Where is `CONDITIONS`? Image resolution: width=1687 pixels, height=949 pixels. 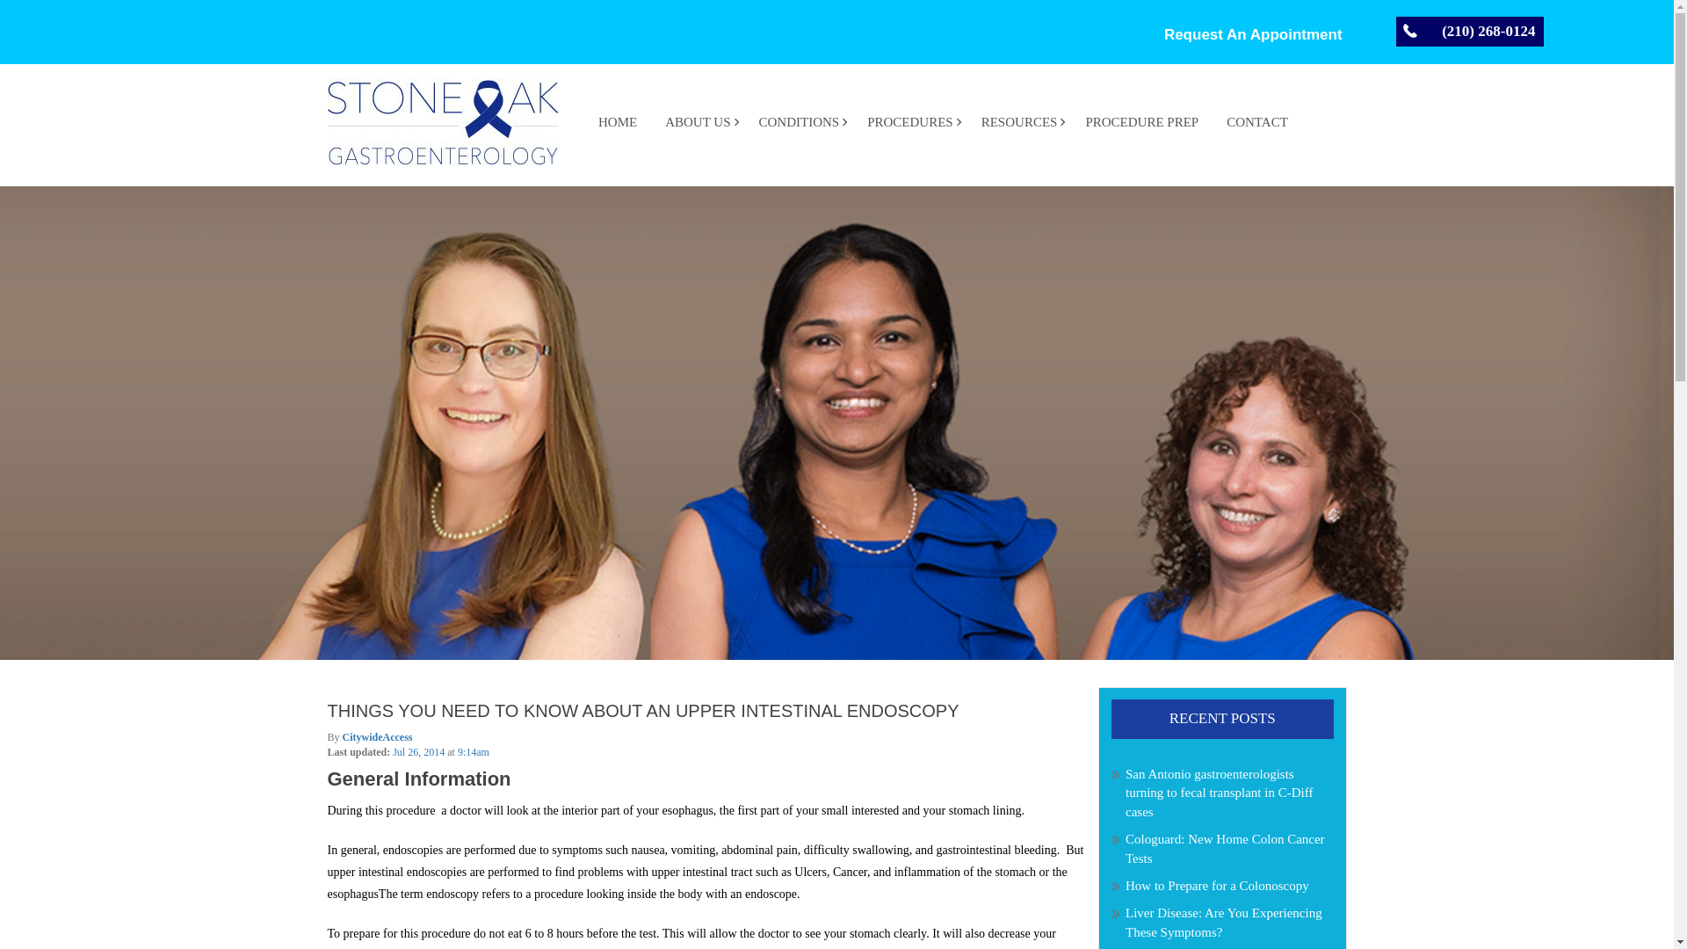 CONDITIONS is located at coordinates (800, 128).